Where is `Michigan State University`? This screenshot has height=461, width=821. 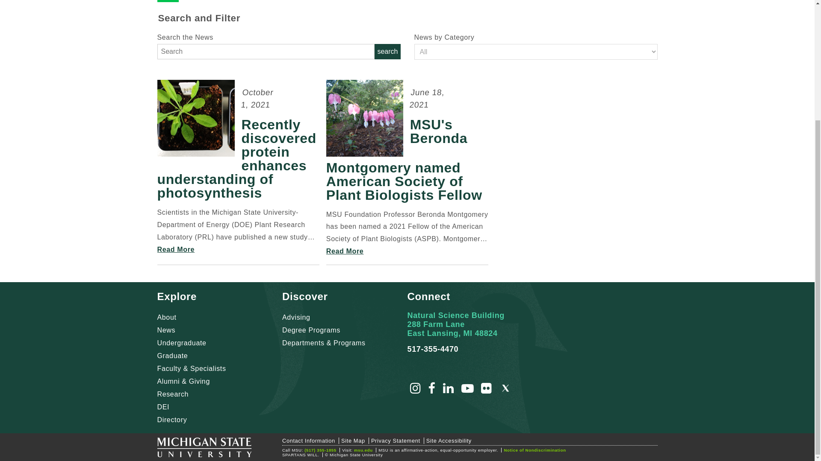 Michigan State University is located at coordinates (204, 449).